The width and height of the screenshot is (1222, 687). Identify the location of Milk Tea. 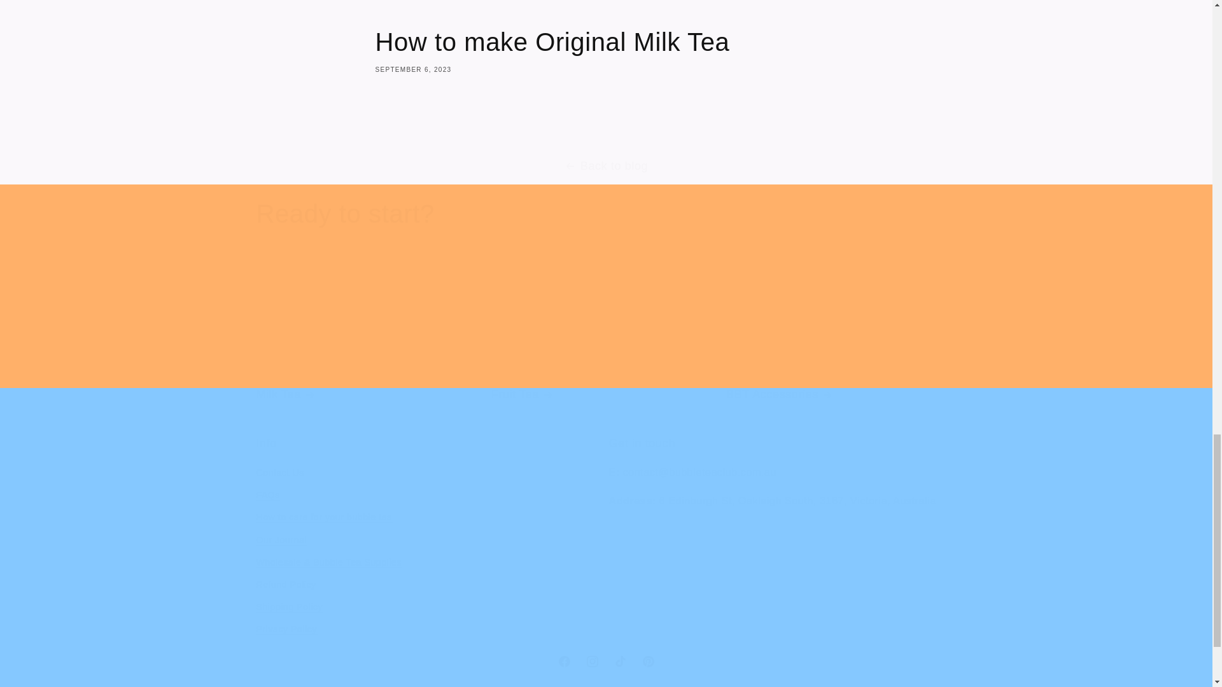
(370, 337).